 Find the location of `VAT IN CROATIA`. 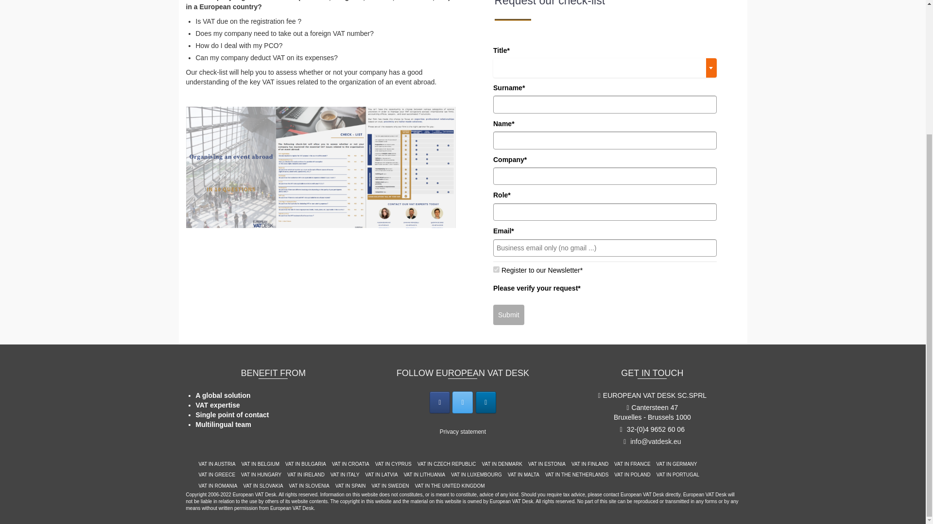

VAT IN CROATIA is located at coordinates (351, 464).